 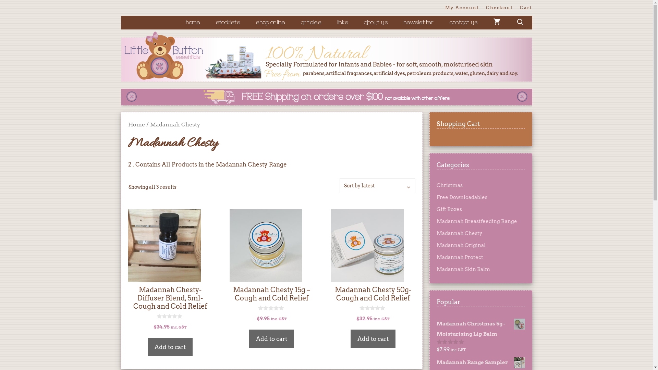 I want to click on Add to cart, so click(x=271, y=339).